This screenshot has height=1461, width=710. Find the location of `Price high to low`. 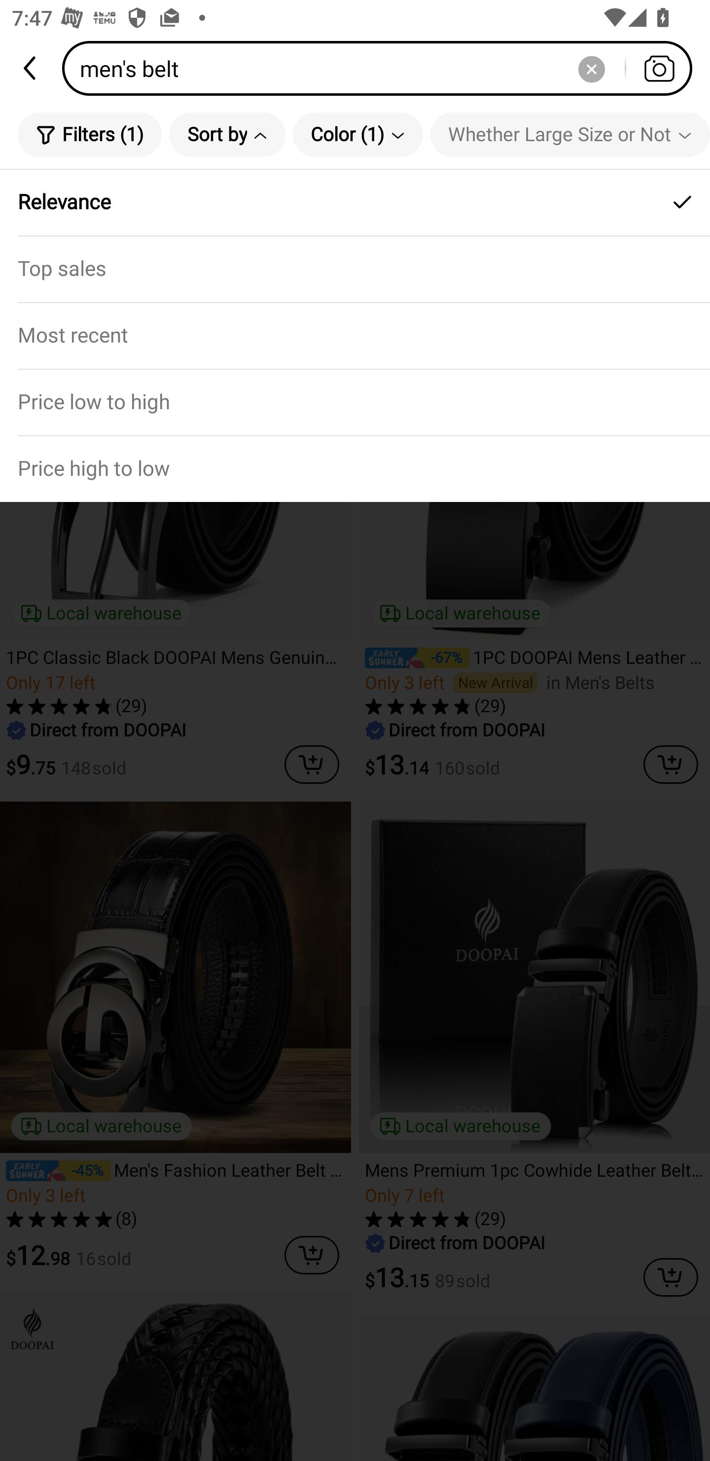

Price high to low is located at coordinates (355, 469).